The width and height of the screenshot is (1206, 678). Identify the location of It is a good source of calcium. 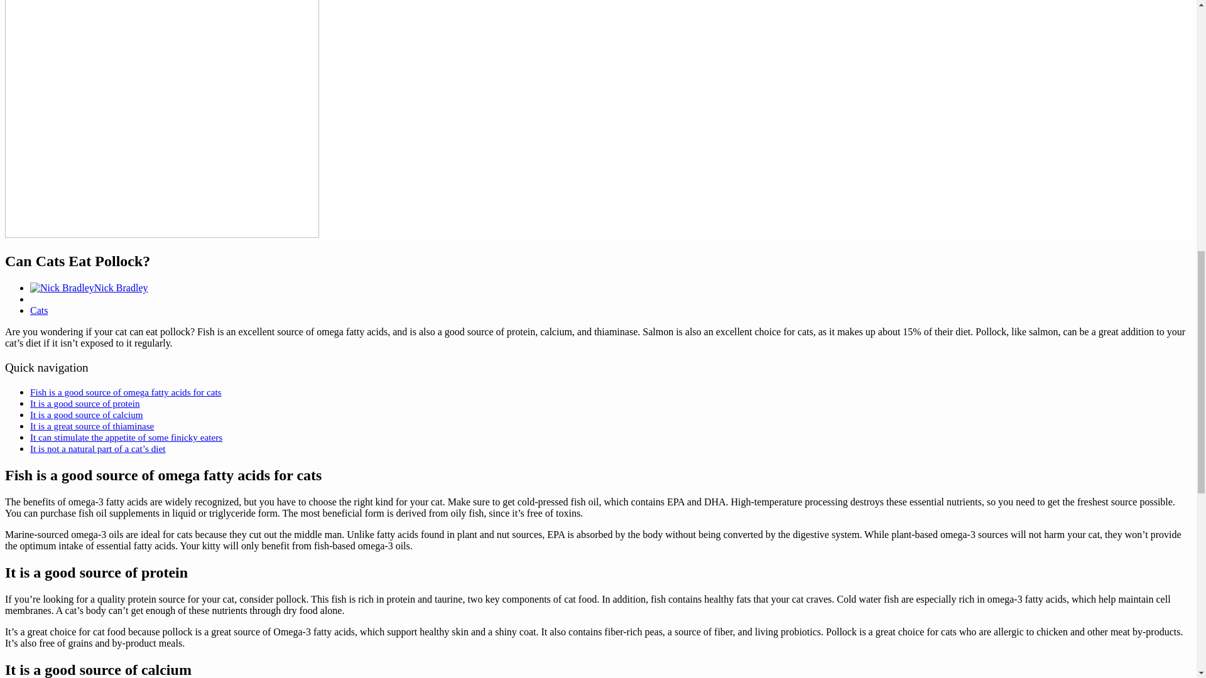
(87, 414).